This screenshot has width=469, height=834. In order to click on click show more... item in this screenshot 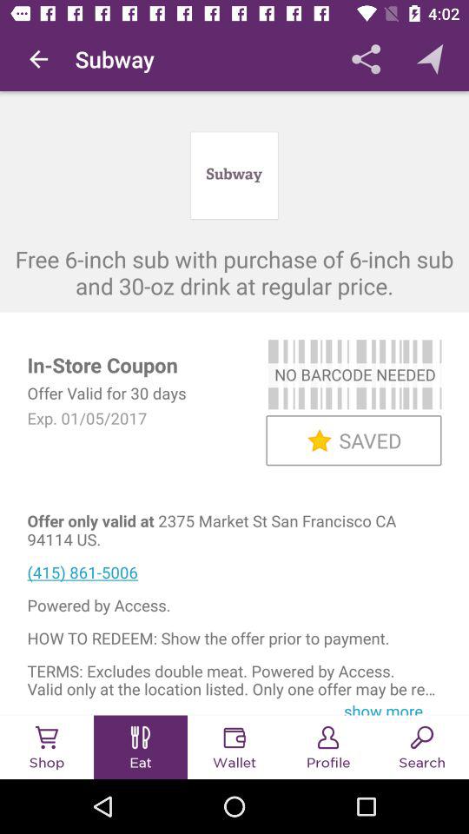, I will do `click(389, 707)`.